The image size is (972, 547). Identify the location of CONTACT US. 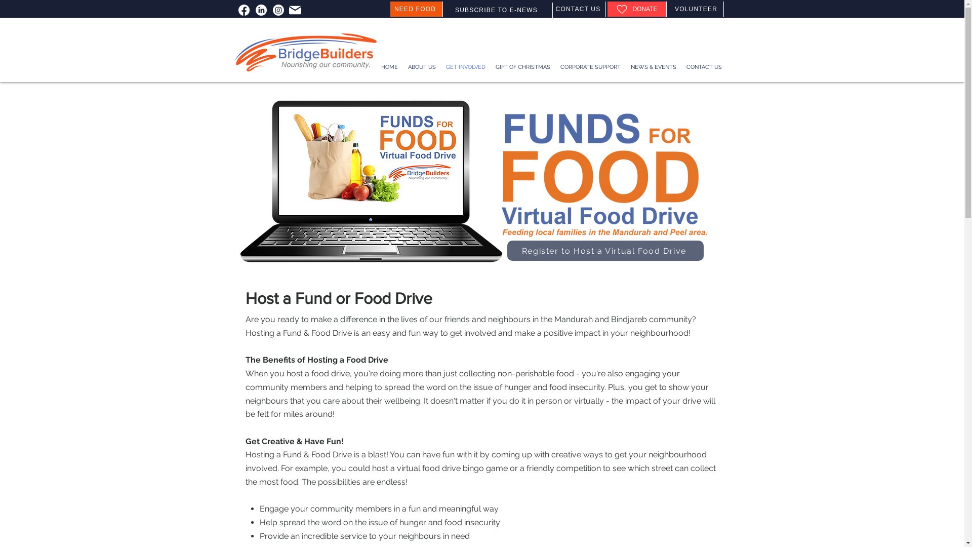
(704, 67).